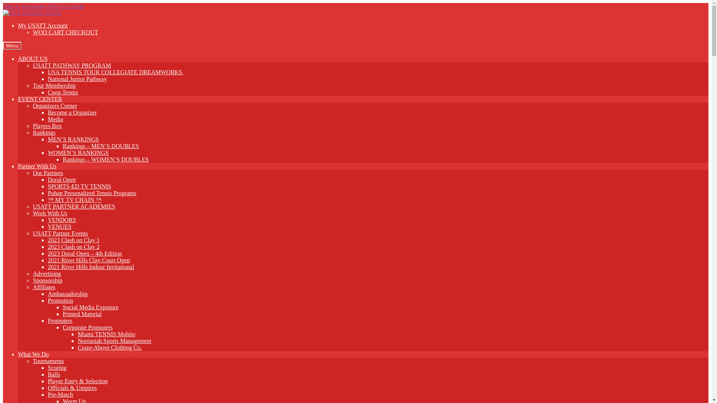 The width and height of the screenshot is (717, 403). Describe the element at coordinates (37, 166) in the screenshot. I see `Partner With Us` at that location.